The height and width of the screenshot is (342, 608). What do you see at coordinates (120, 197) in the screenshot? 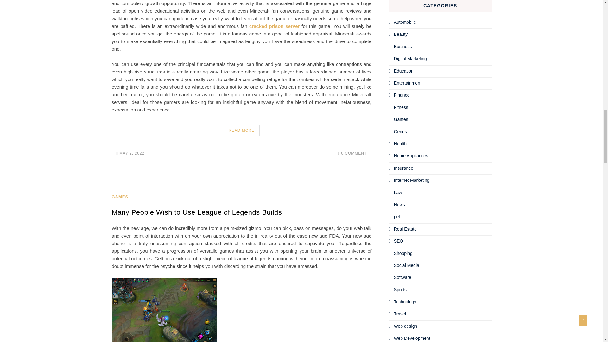
I see `GAMES` at bounding box center [120, 197].